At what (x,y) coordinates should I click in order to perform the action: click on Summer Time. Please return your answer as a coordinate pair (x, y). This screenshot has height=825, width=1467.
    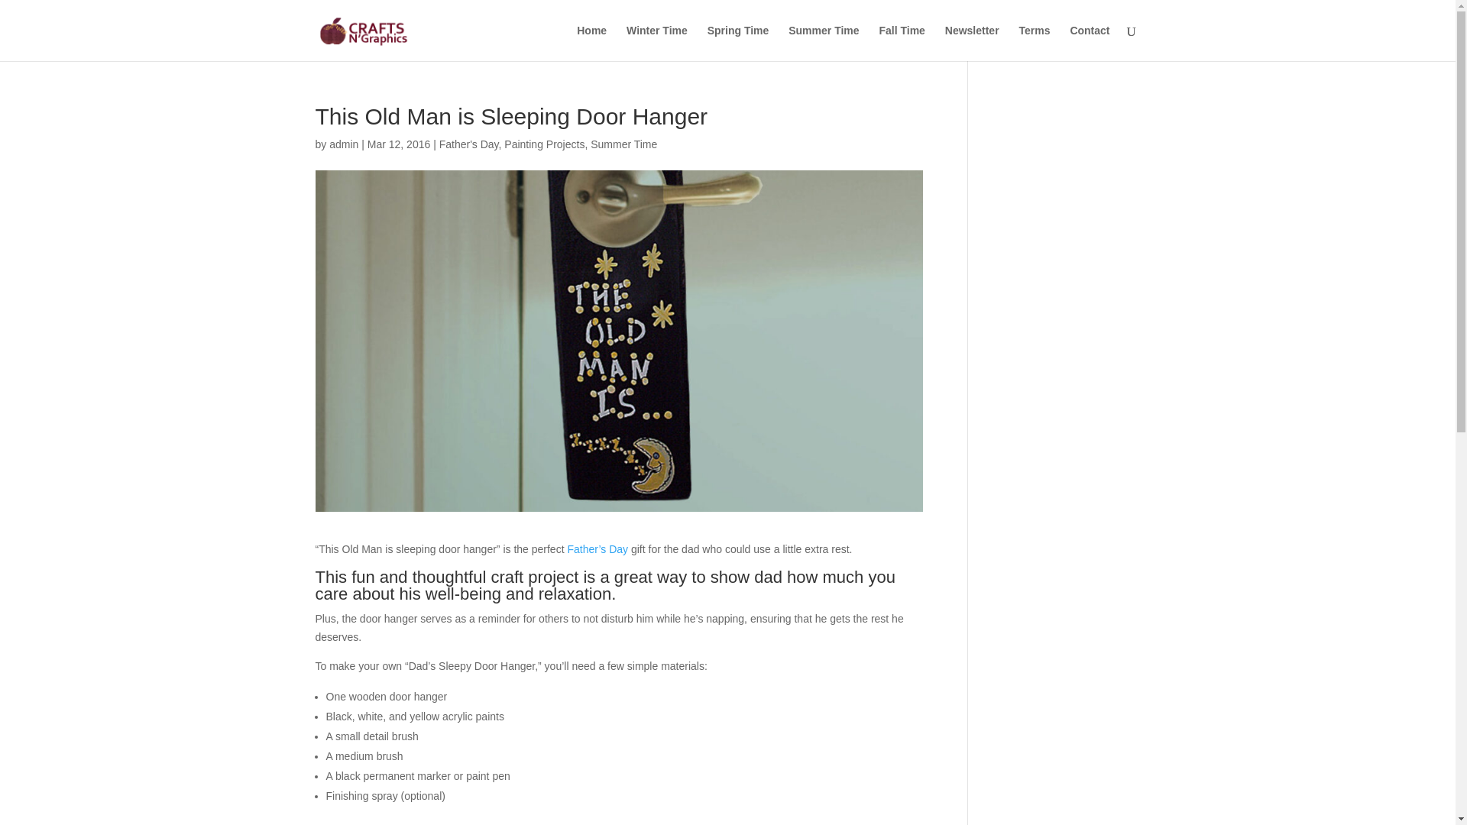
    Looking at the image, I should click on (623, 144).